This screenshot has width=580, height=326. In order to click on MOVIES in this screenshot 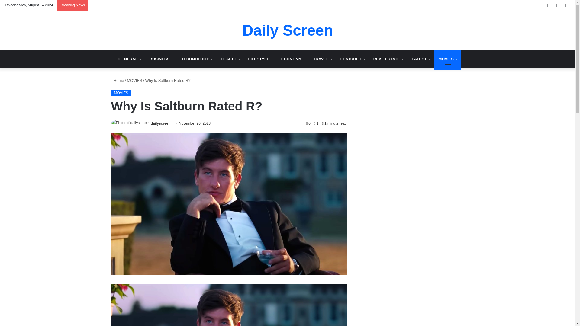, I will do `click(447, 59)`.